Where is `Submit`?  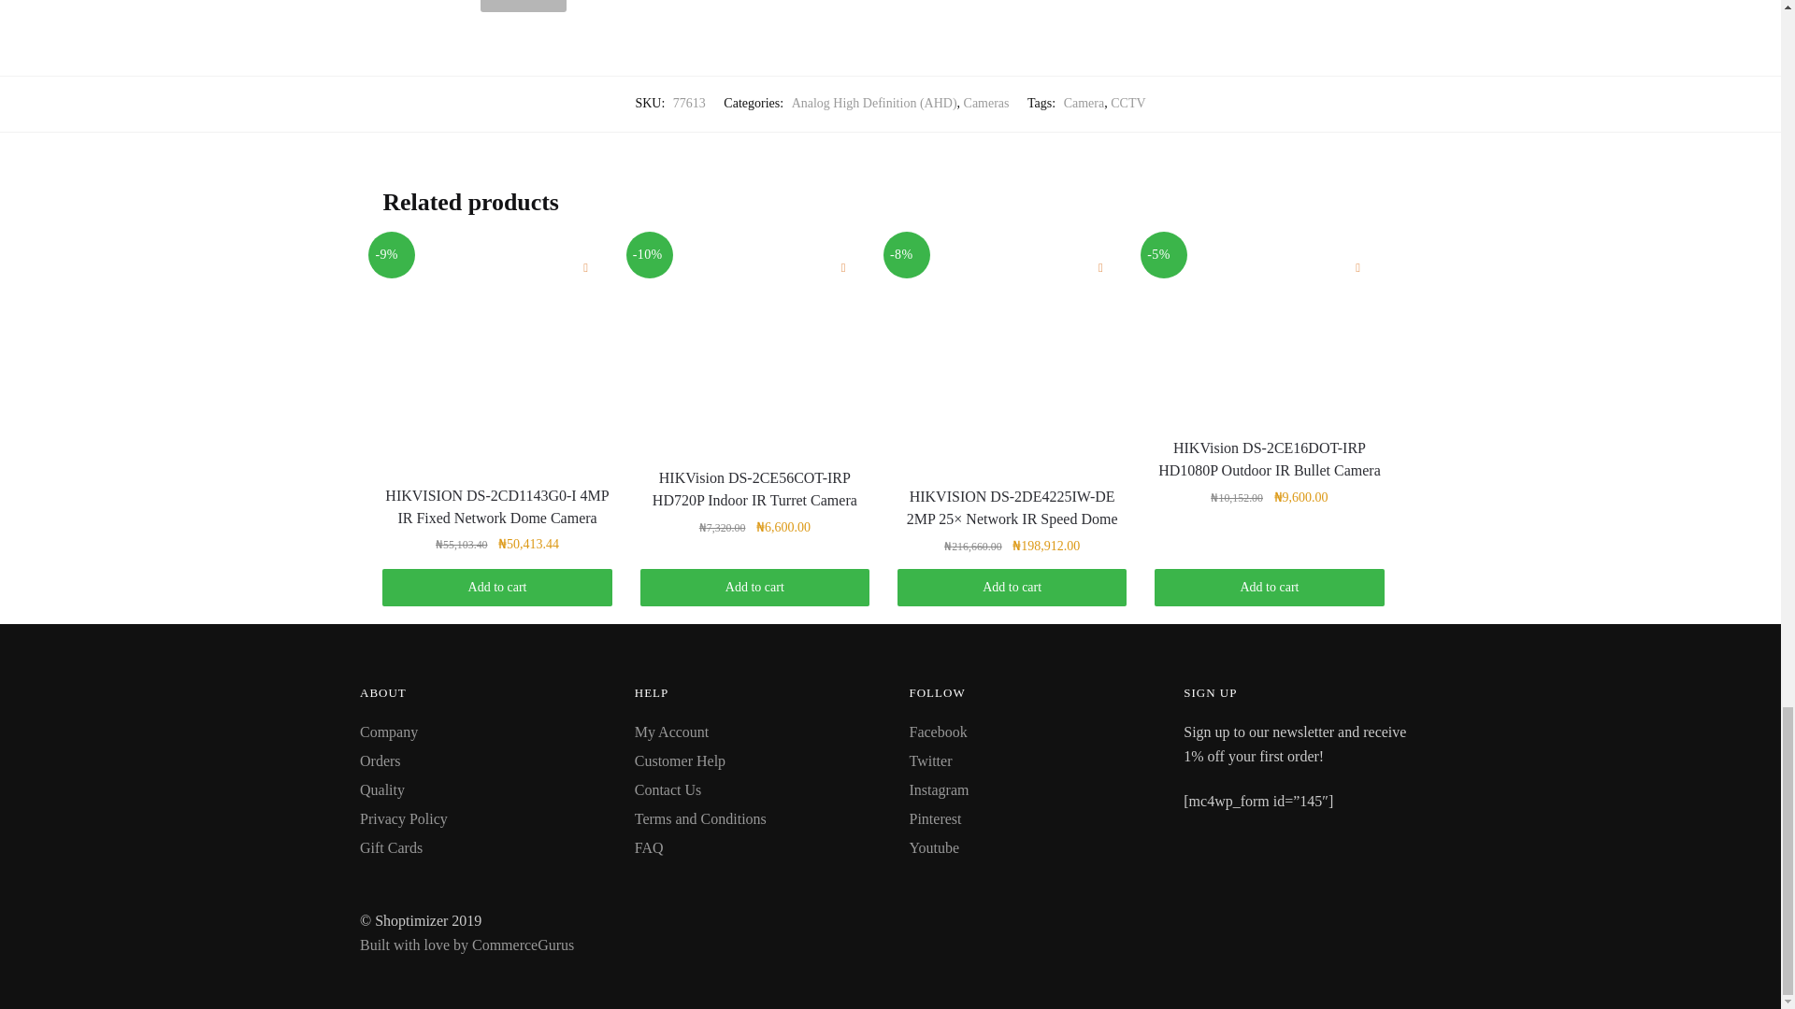
Submit is located at coordinates (523, 6).